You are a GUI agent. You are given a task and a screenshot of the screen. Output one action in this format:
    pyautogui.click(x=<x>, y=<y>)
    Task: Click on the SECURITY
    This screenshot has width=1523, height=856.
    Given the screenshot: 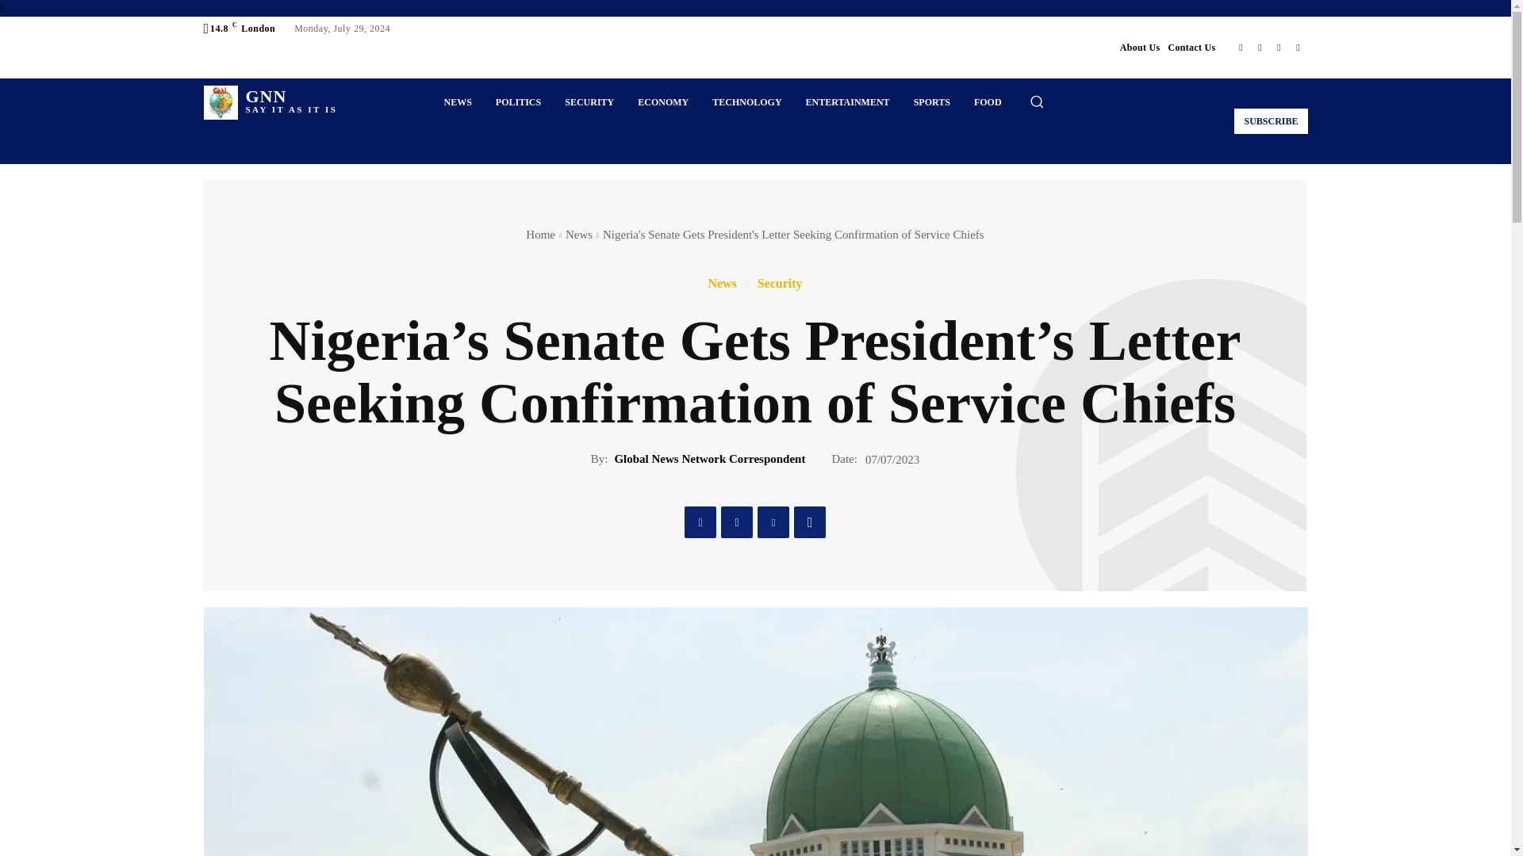 What is the action you would take?
    pyautogui.click(x=518, y=101)
    